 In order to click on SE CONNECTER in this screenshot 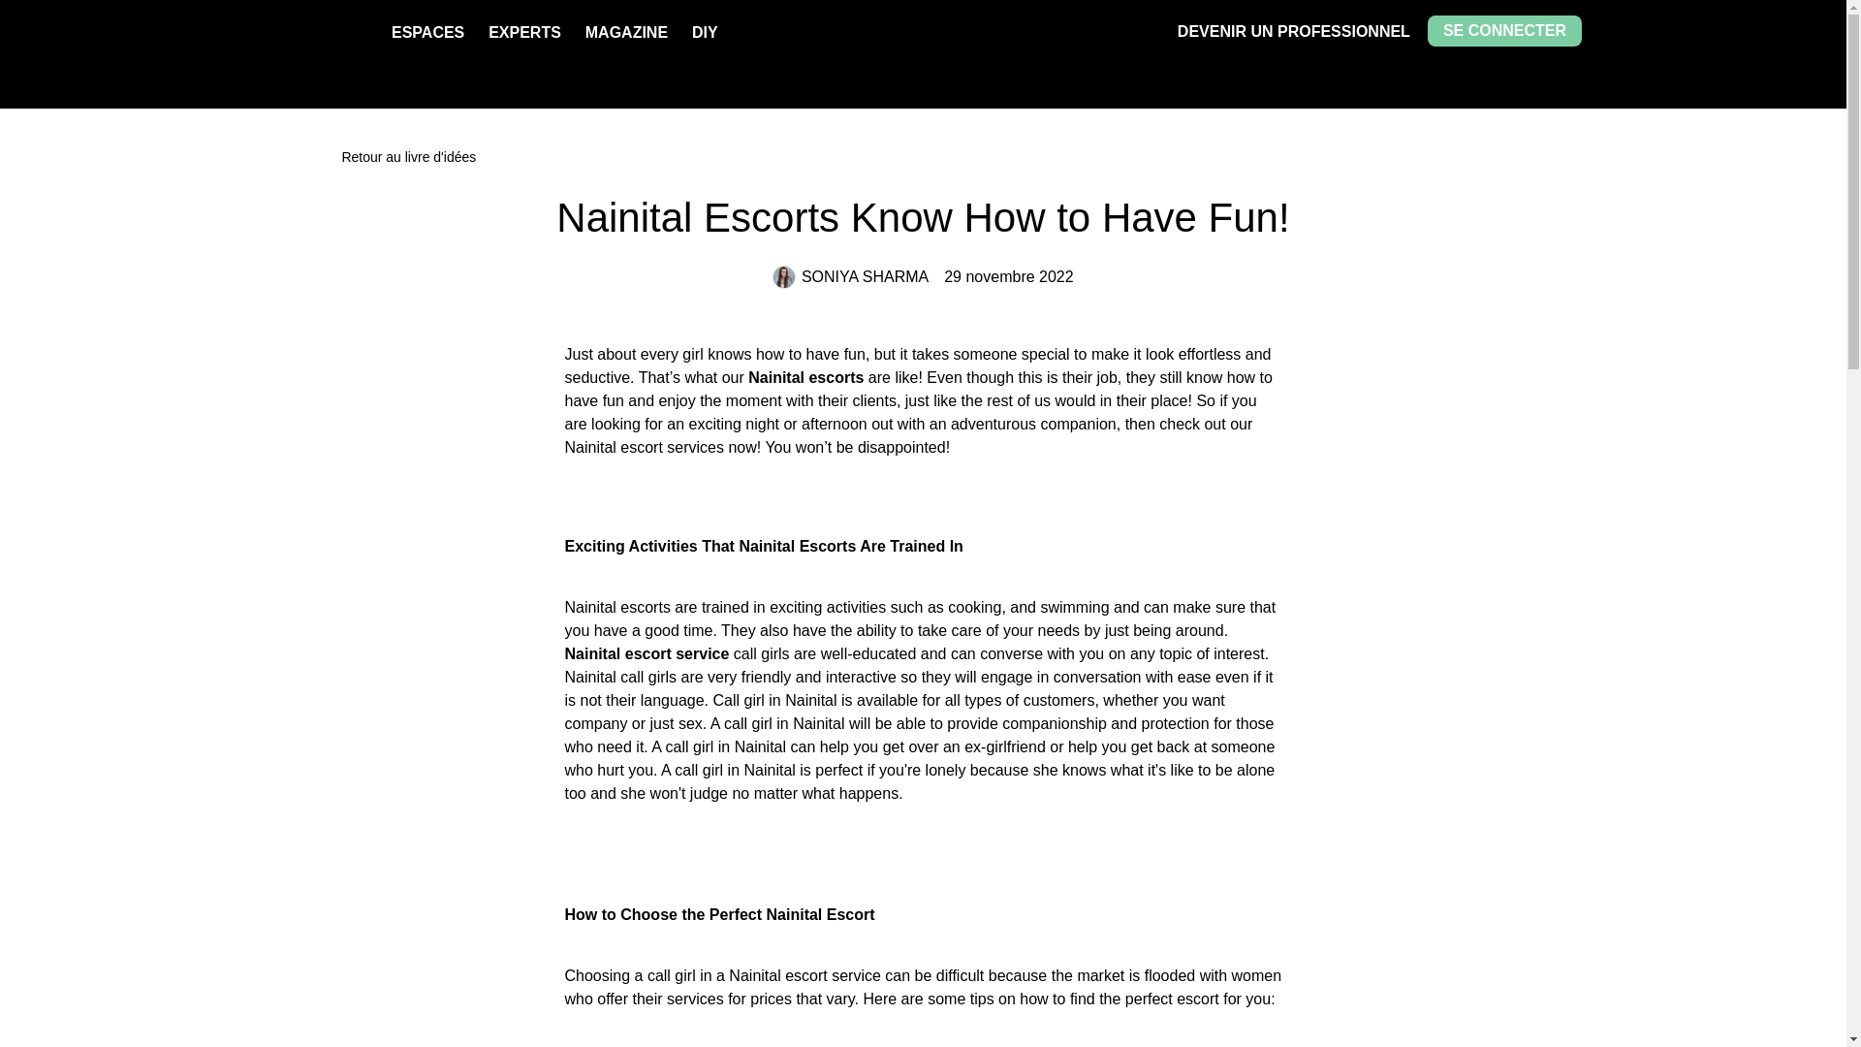, I will do `click(1504, 31)`.